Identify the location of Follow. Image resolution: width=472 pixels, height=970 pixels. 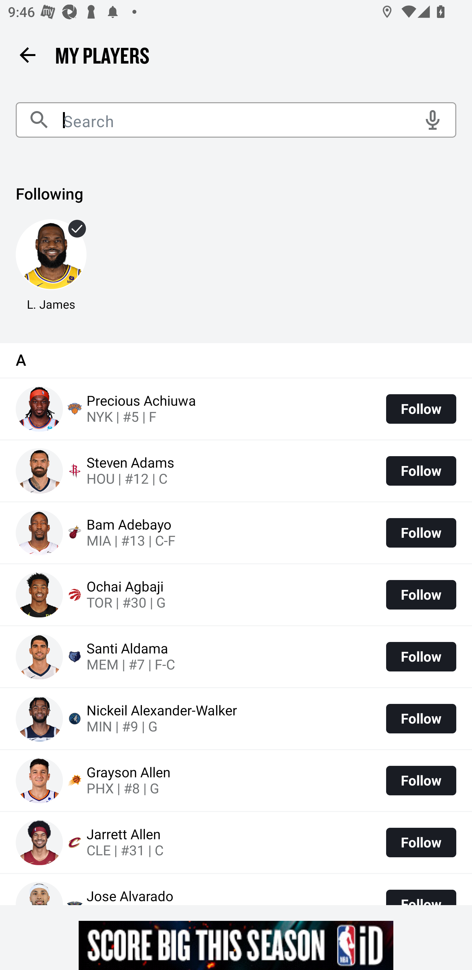
(421, 595).